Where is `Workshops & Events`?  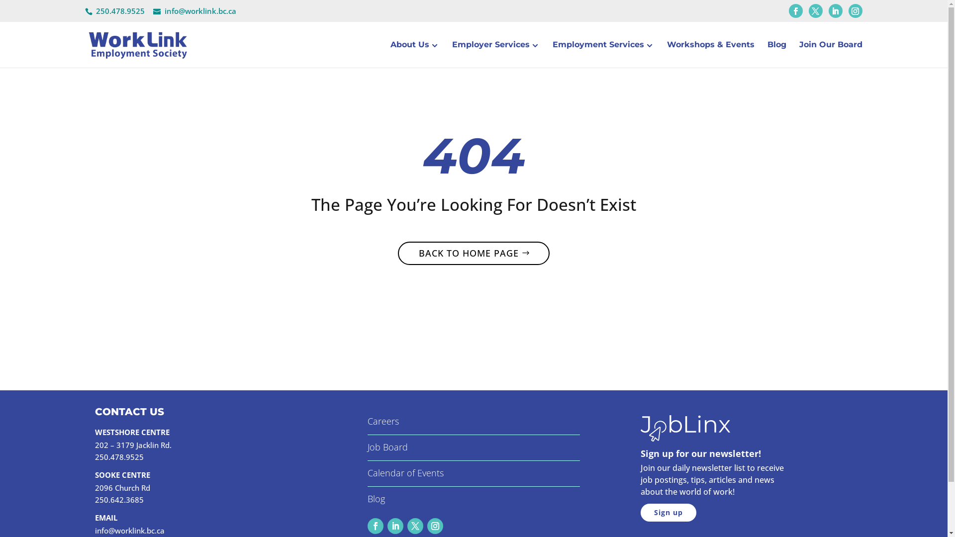
Workshops & Events is located at coordinates (711, 55).